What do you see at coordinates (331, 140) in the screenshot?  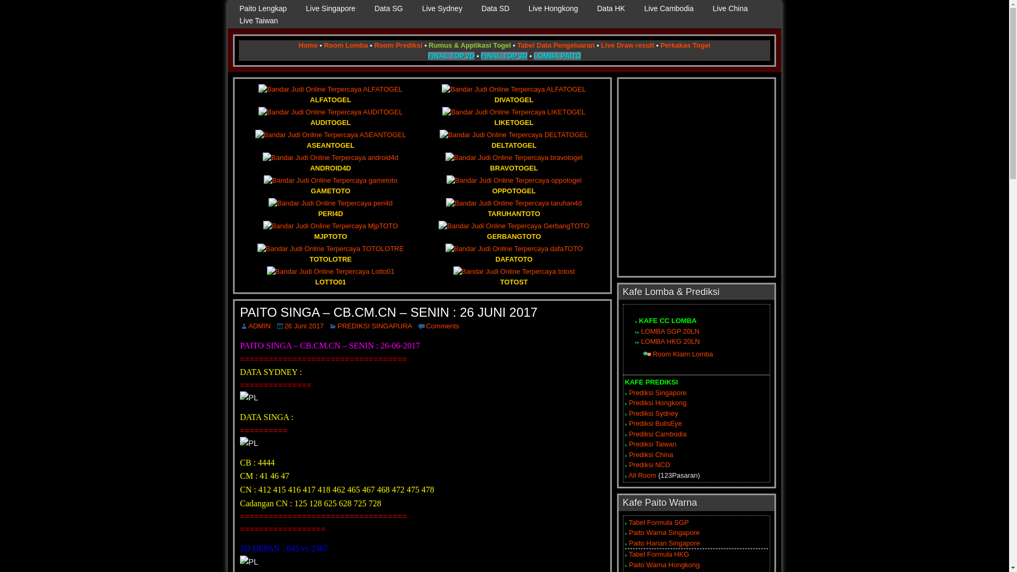 I see `ASEANTOGEL` at bounding box center [331, 140].